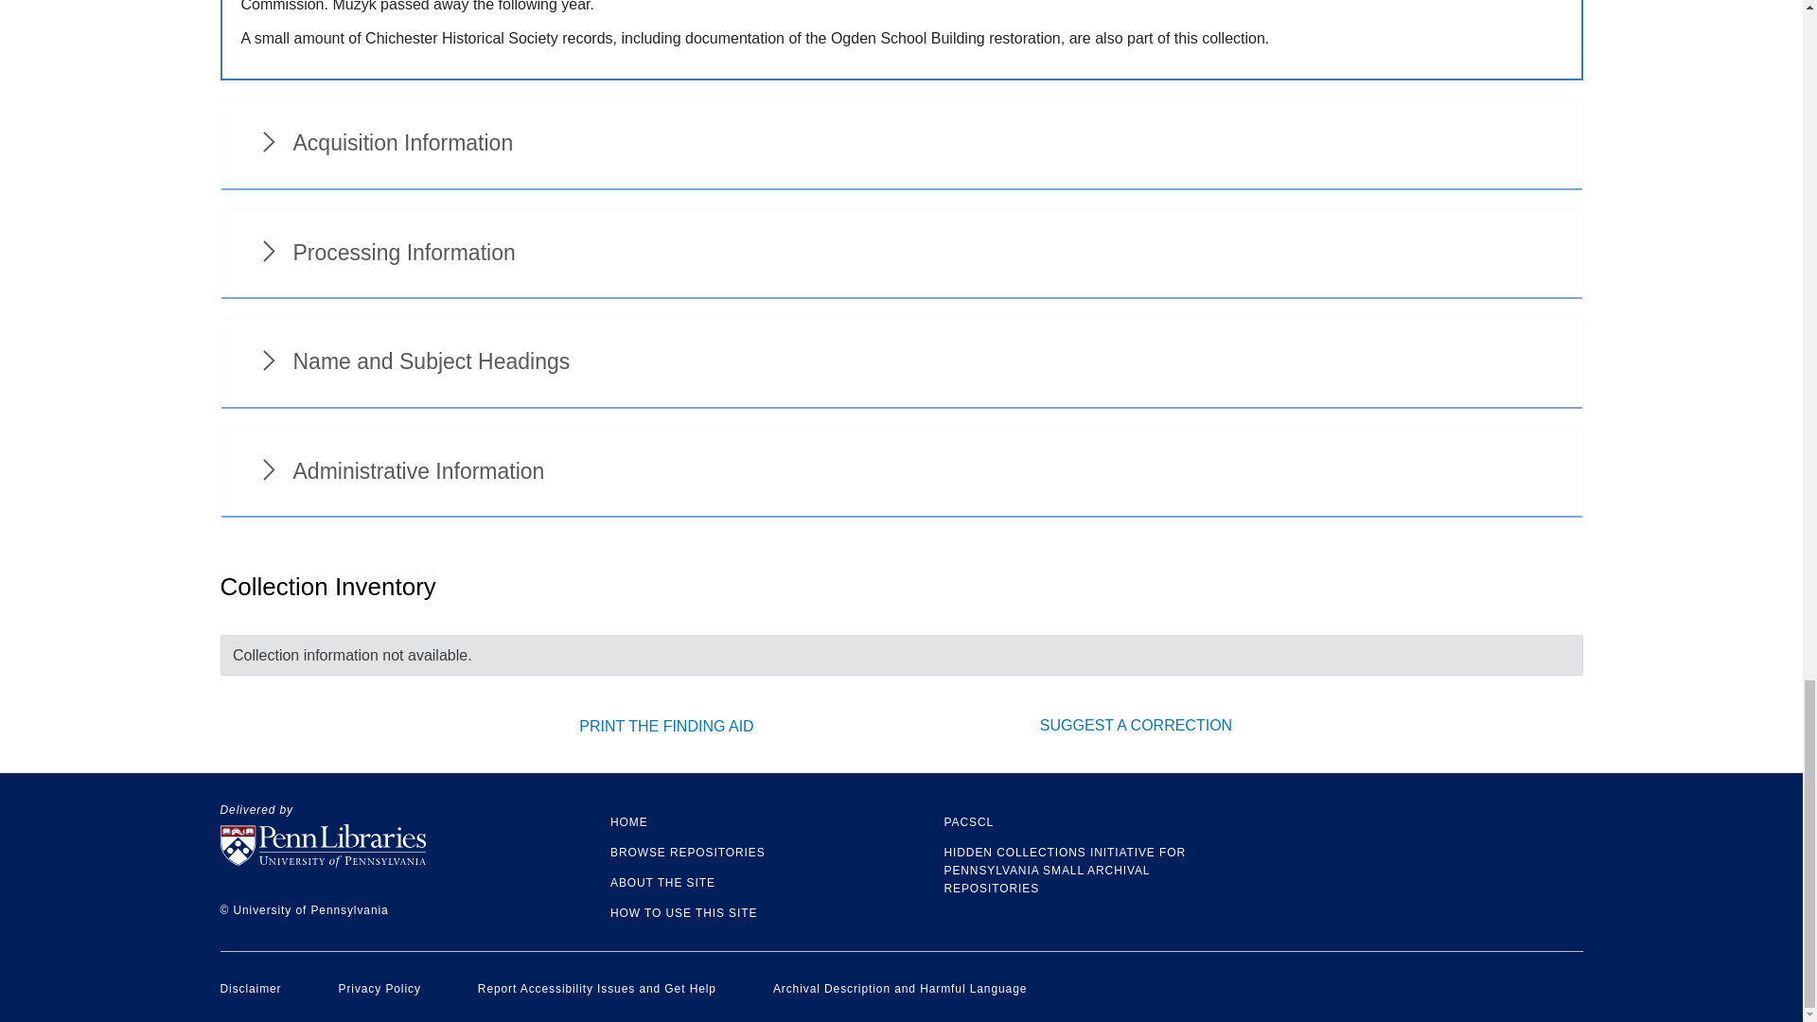 The width and height of the screenshot is (1817, 1022). I want to click on SUGGEST A CORRECTION, so click(1136, 725).